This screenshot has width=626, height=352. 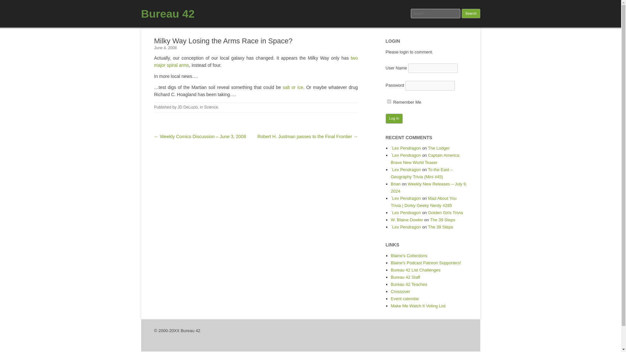 What do you see at coordinates (405, 299) in the screenshot?
I see `Event calendar` at bounding box center [405, 299].